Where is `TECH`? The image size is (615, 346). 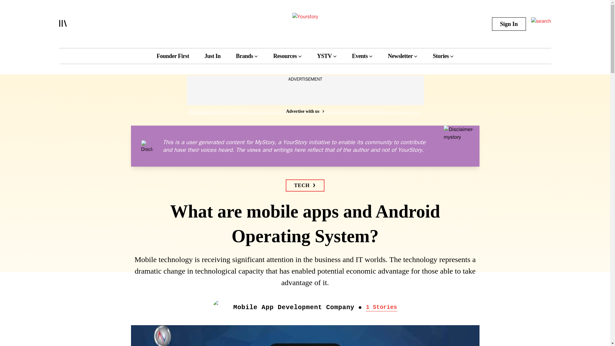
TECH is located at coordinates (305, 185).